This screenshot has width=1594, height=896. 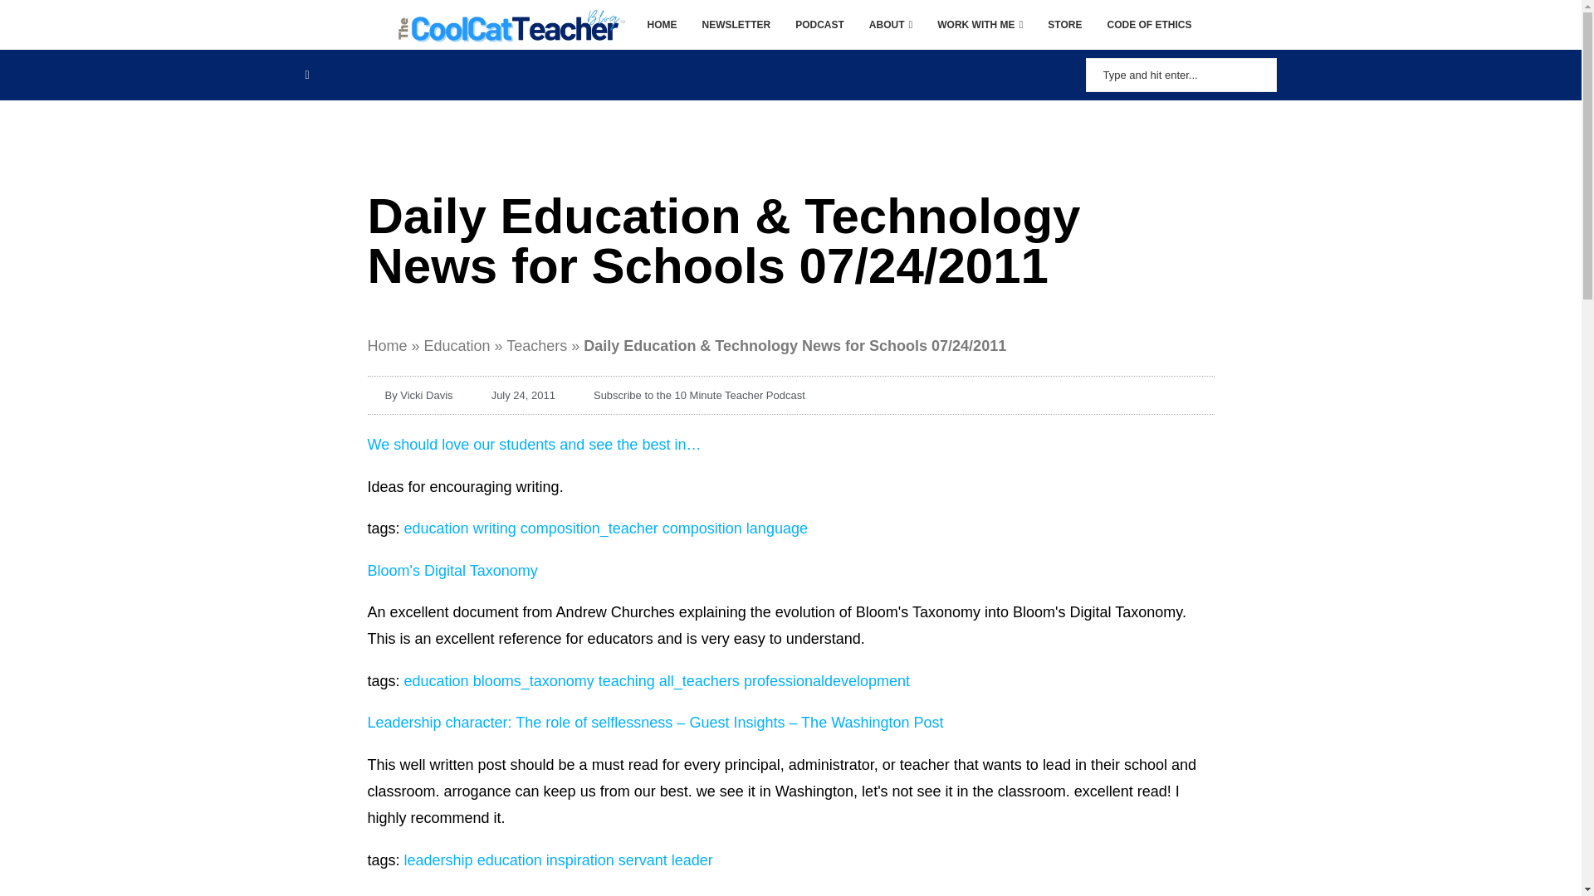 I want to click on education, so click(x=437, y=528).